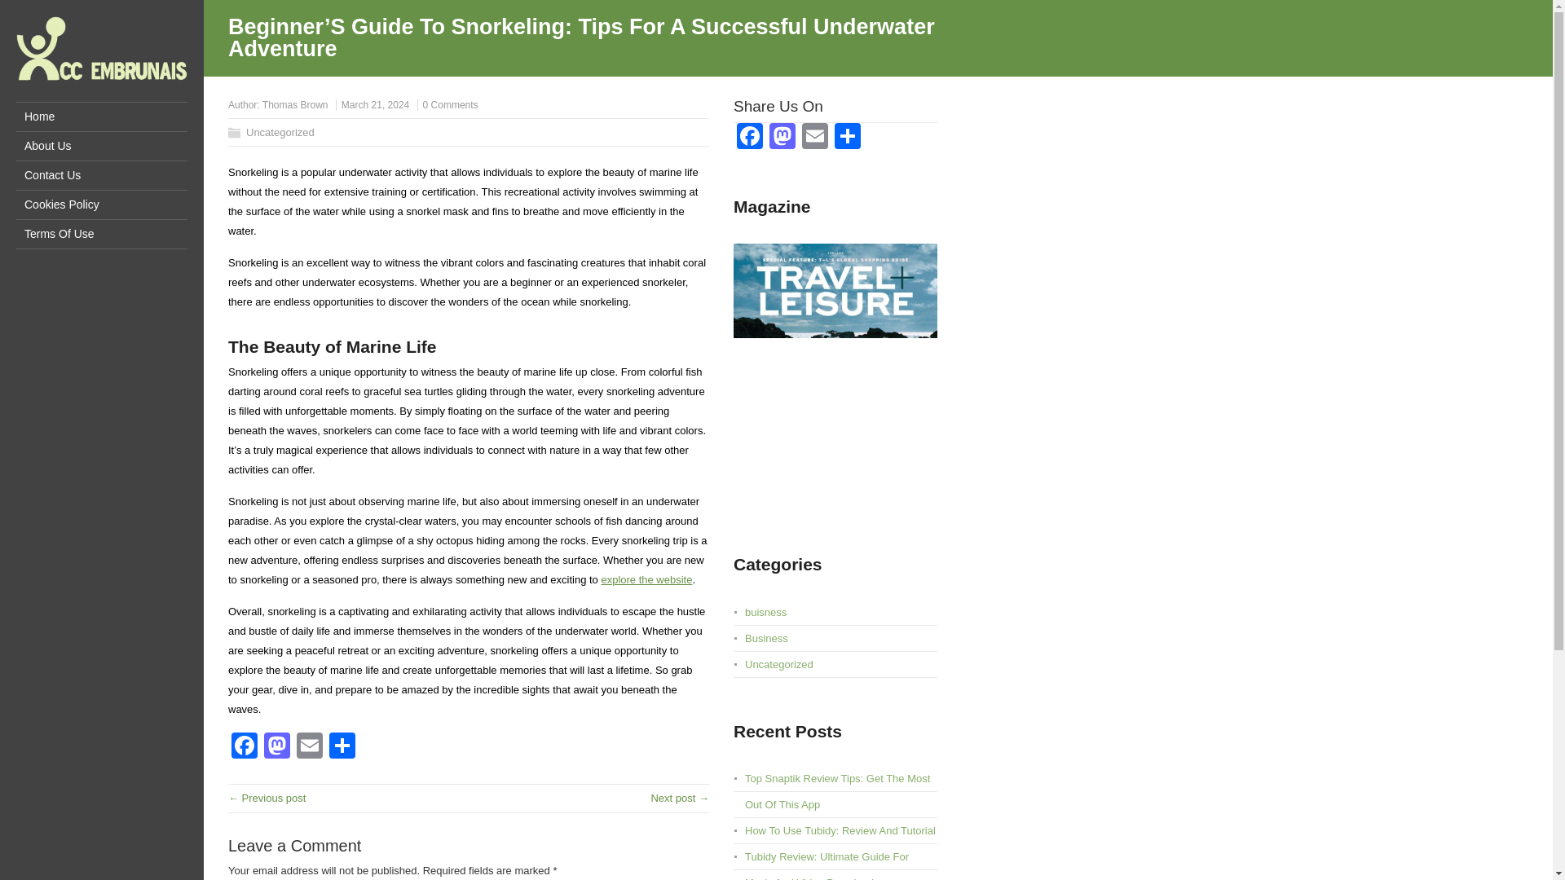 The image size is (1565, 880). What do you see at coordinates (750, 138) in the screenshot?
I see `Facebook` at bounding box center [750, 138].